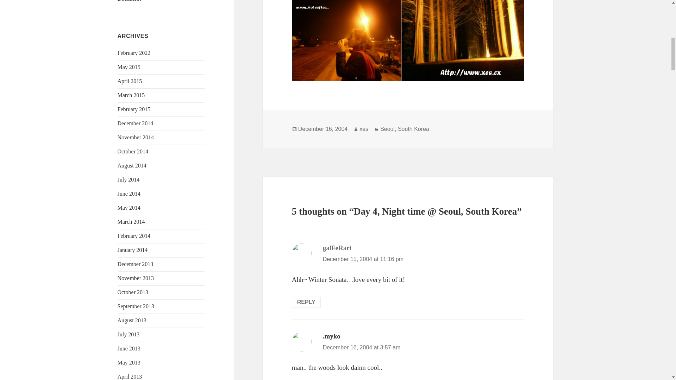  Describe the element at coordinates (130, 376) in the screenshot. I see `April 2013` at that location.